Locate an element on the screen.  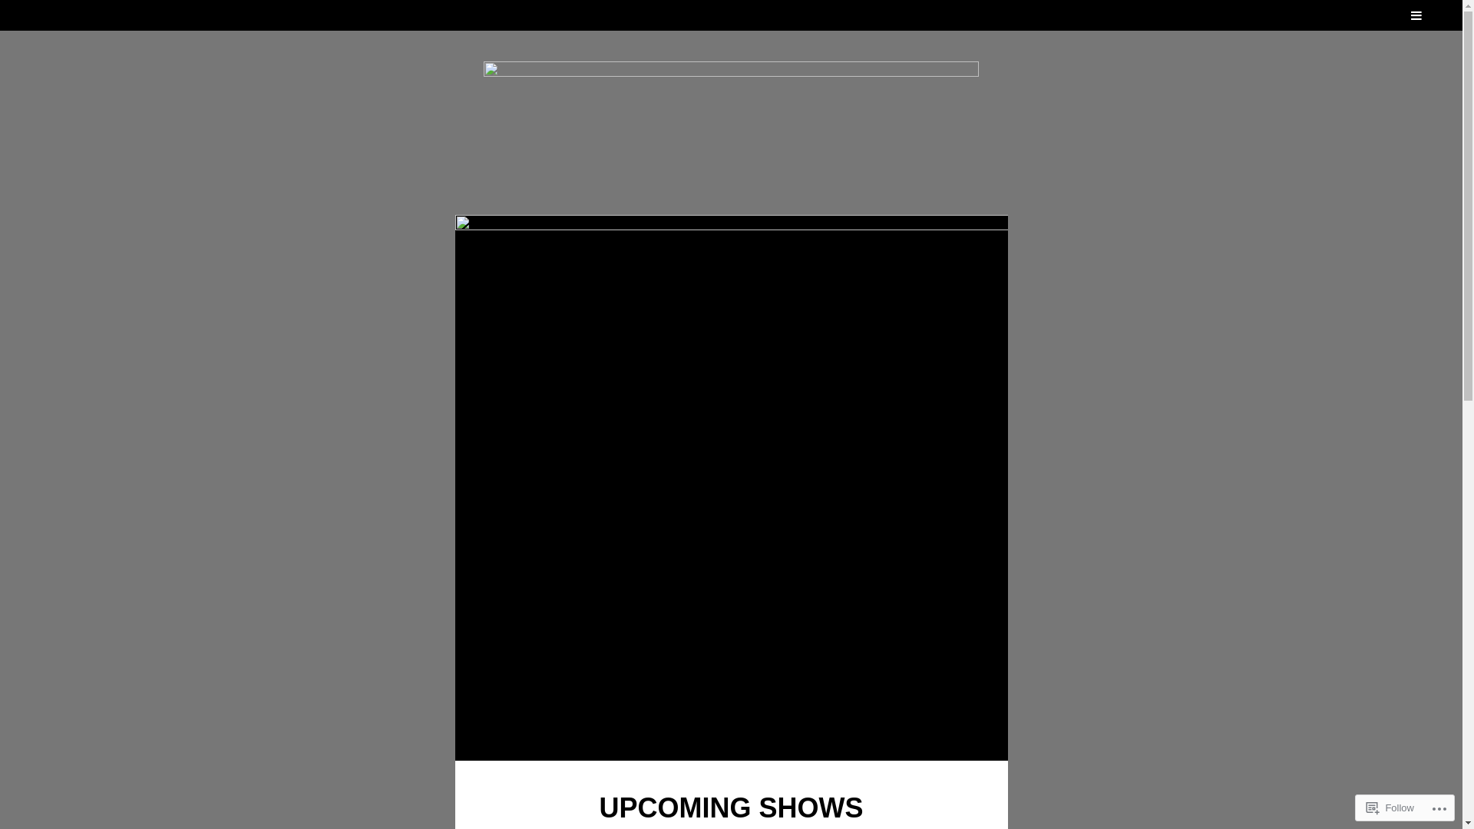
Burnsy is located at coordinates (731, 123).